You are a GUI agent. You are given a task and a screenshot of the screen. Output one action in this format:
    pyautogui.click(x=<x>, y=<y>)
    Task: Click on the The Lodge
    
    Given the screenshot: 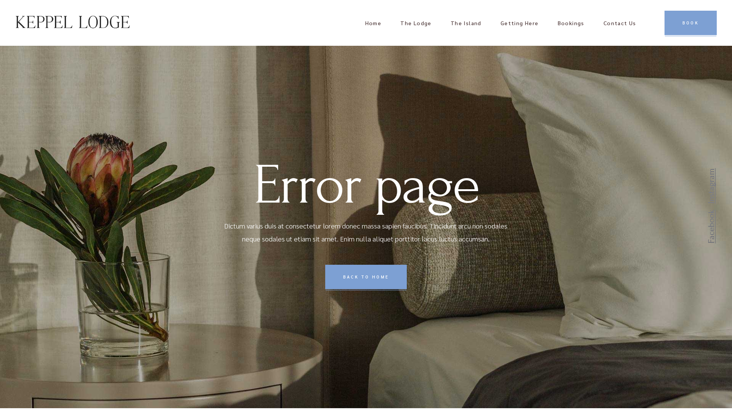 What is the action you would take?
    pyautogui.click(x=416, y=23)
    